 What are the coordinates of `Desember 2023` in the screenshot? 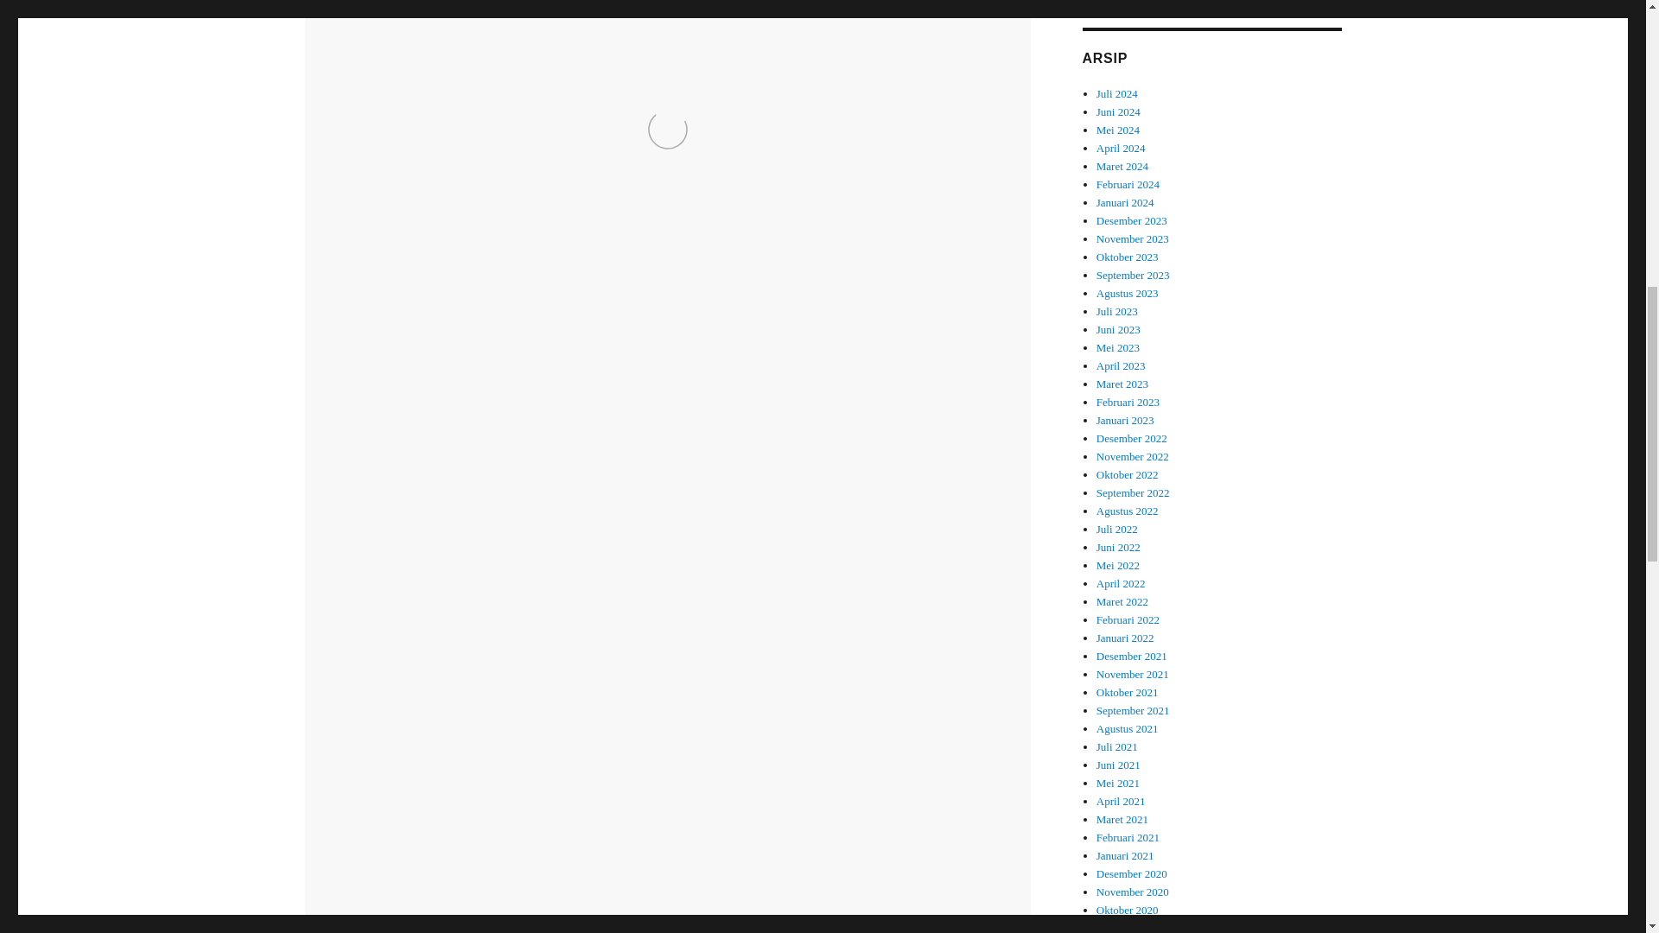 It's located at (1132, 221).